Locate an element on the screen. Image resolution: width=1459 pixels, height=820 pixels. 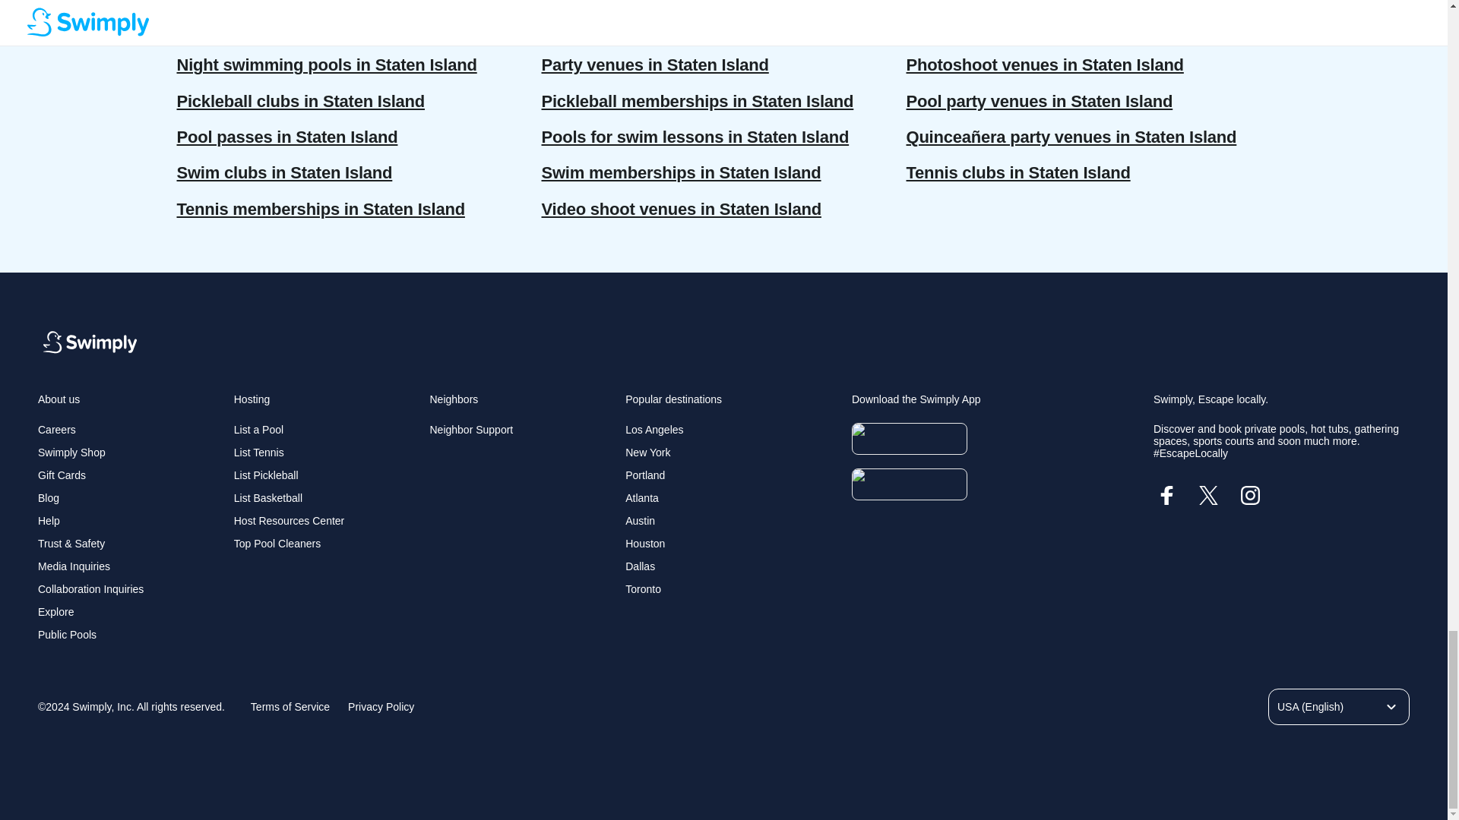
Blog is located at coordinates (49, 498).